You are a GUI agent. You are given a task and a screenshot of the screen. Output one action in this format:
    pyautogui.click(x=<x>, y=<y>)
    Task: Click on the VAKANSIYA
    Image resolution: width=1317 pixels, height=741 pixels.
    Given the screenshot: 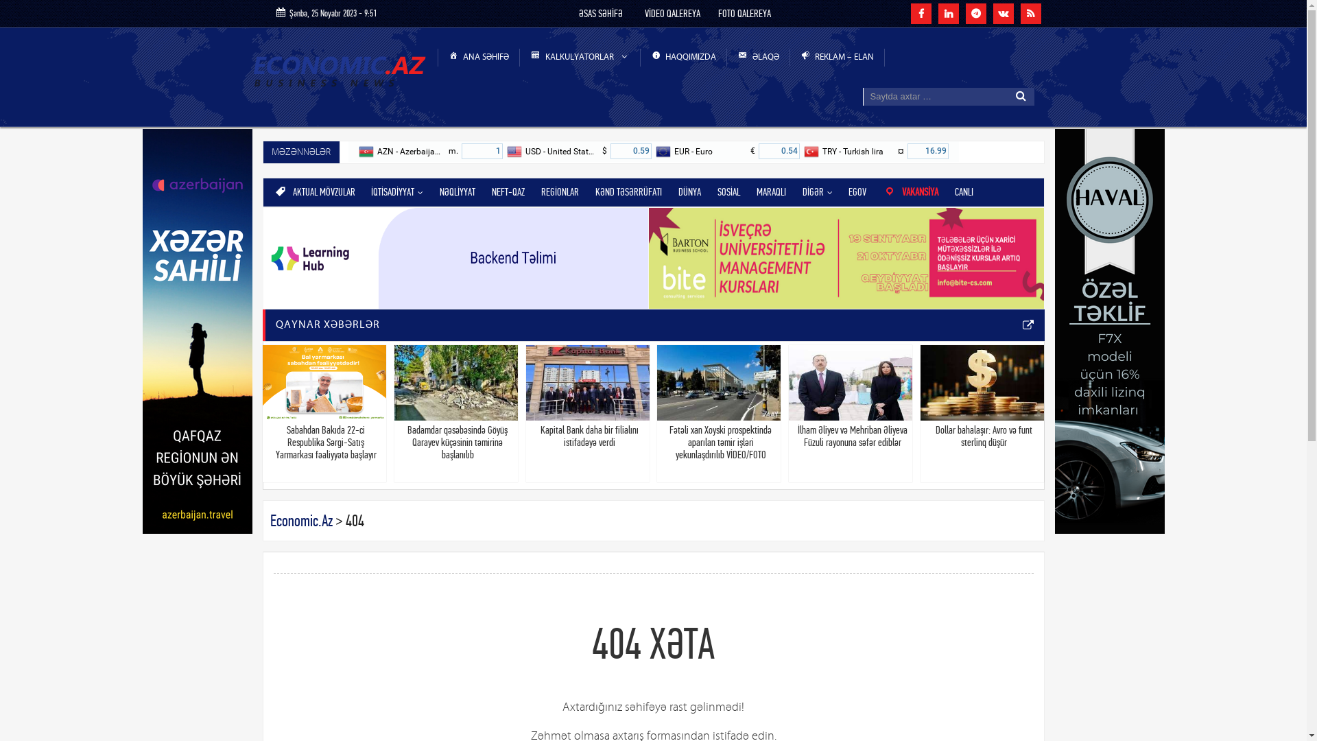 What is the action you would take?
    pyautogui.click(x=911, y=192)
    